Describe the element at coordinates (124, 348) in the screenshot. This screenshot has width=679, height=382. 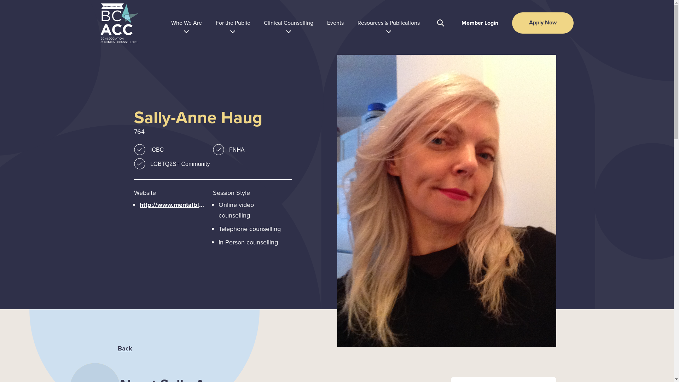
I see `Back` at that location.